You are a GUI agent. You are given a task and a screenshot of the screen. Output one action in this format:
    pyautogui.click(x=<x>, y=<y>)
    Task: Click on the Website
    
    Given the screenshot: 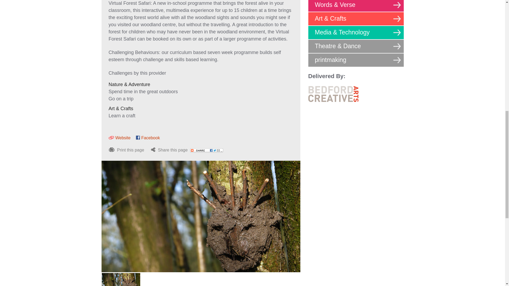 What is the action you would take?
    pyautogui.click(x=120, y=138)
    